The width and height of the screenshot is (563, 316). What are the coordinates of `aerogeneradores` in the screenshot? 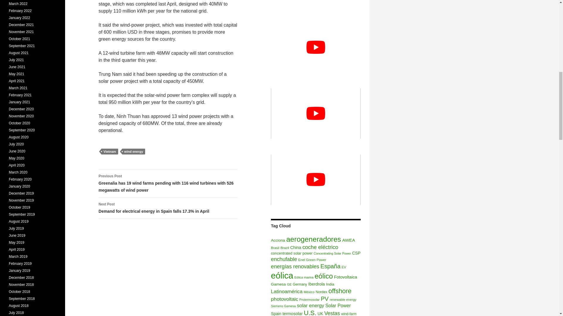 It's located at (313, 239).